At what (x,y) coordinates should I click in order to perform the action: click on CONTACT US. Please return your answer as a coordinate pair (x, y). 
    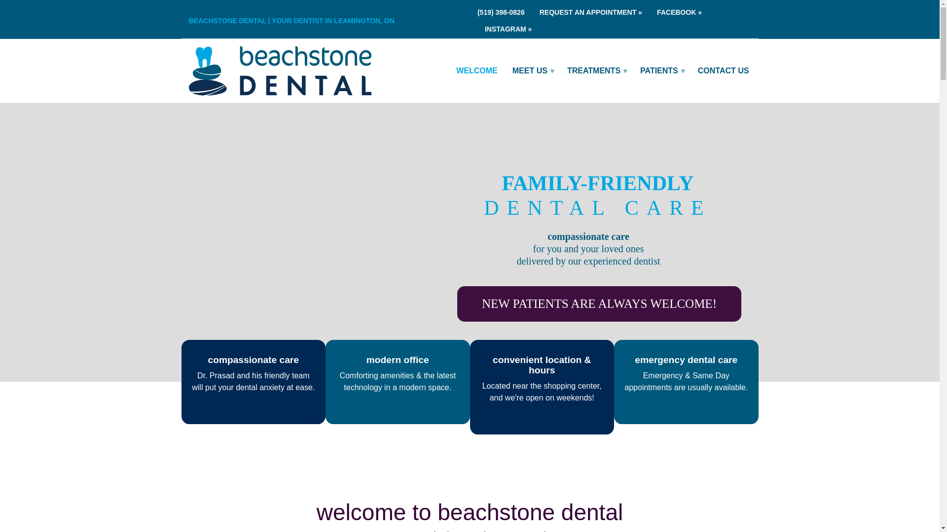
    Looking at the image, I should click on (723, 71).